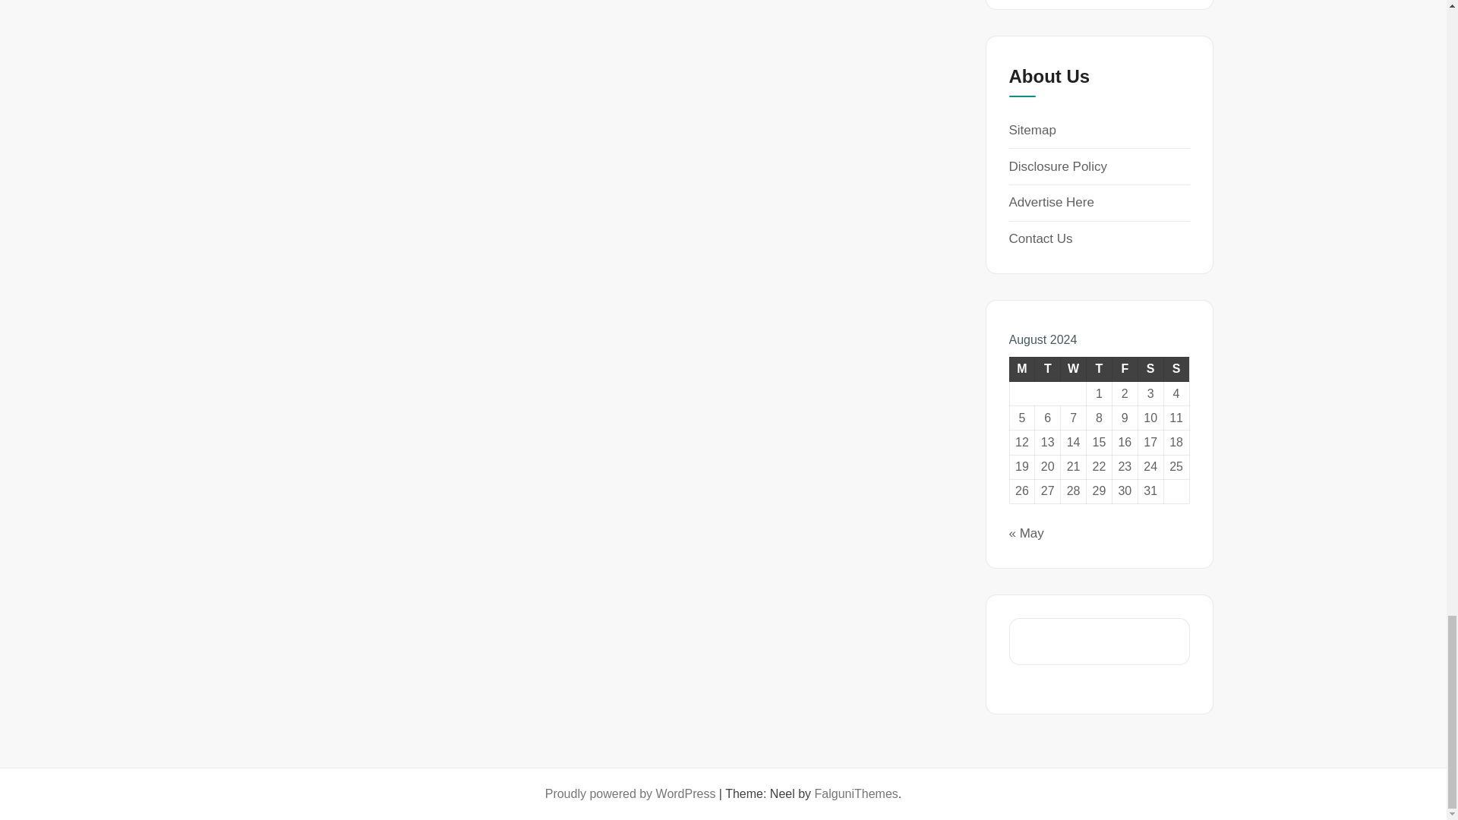 This screenshot has height=820, width=1458. Describe the element at coordinates (1124, 369) in the screenshot. I see `Friday` at that location.